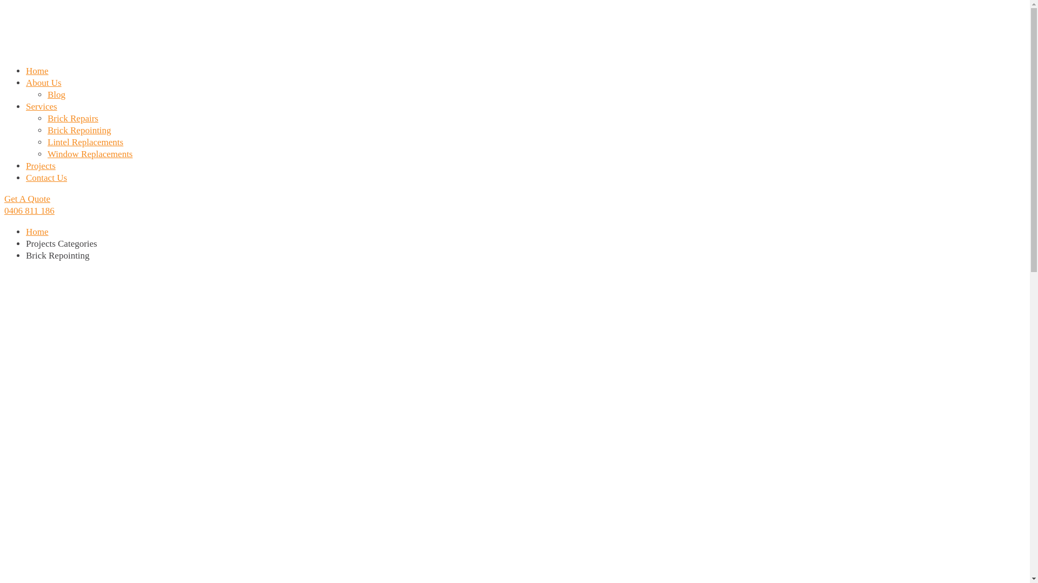 The image size is (1038, 583). What do you see at coordinates (248, 50) in the screenshot?
I see `Halls Construction` at bounding box center [248, 50].